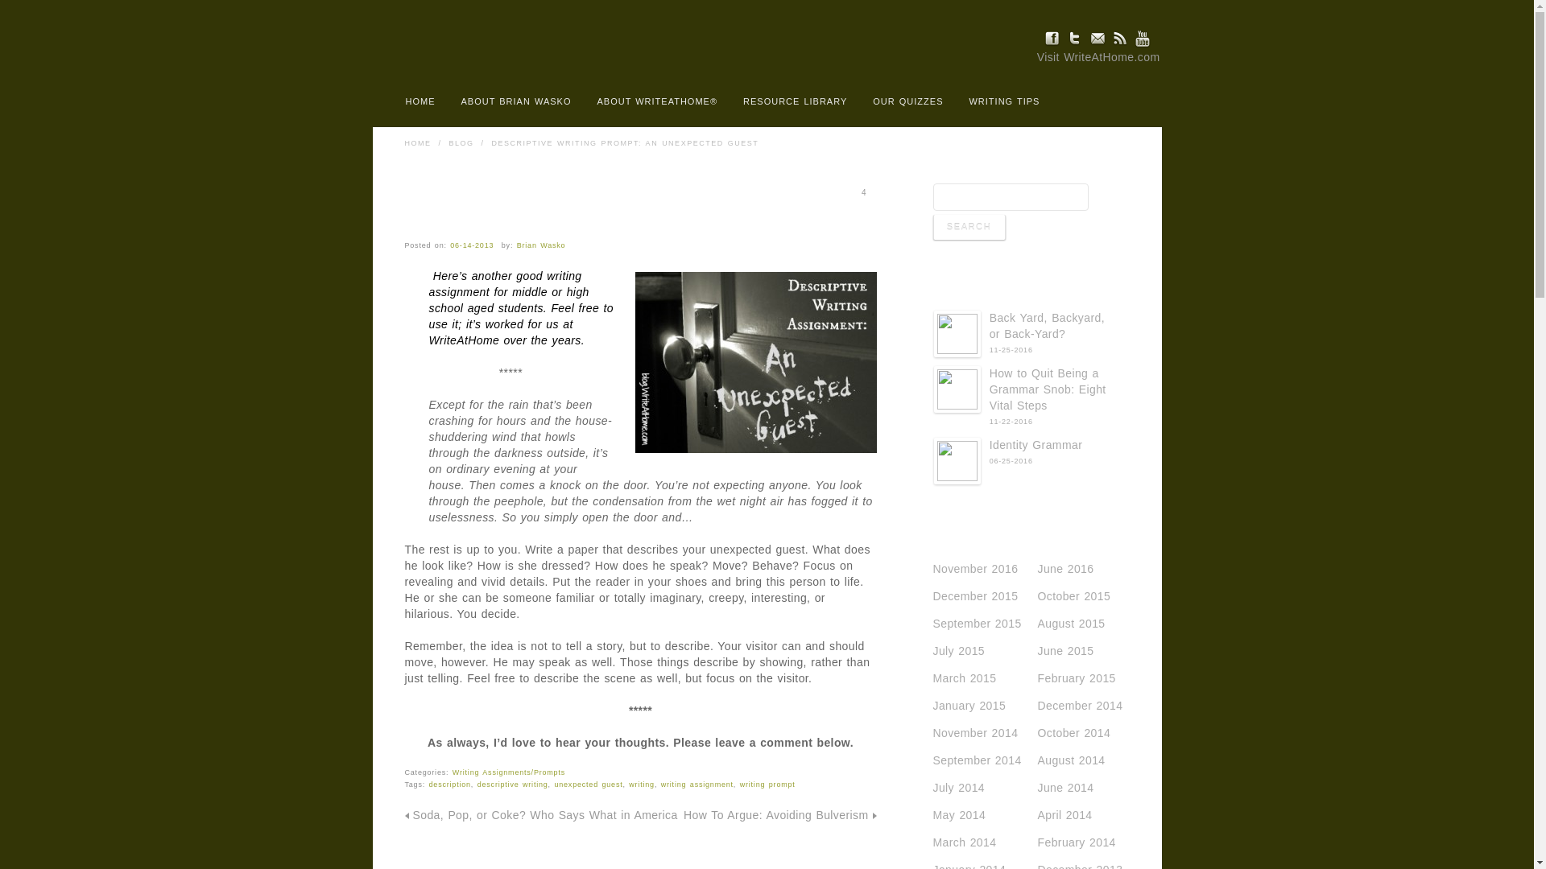 Image resolution: width=1546 pixels, height=869 pixels. What do you see at coordinates (417, 142) in the screenshot?
I see `HOME` at bounding box center [417, 142].